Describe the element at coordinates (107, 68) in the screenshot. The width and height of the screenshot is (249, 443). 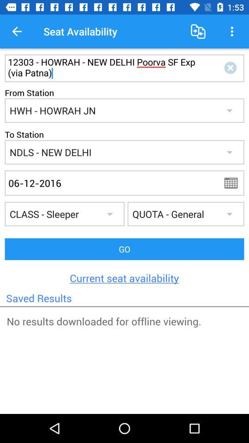
I see `select the first text box` at that location.